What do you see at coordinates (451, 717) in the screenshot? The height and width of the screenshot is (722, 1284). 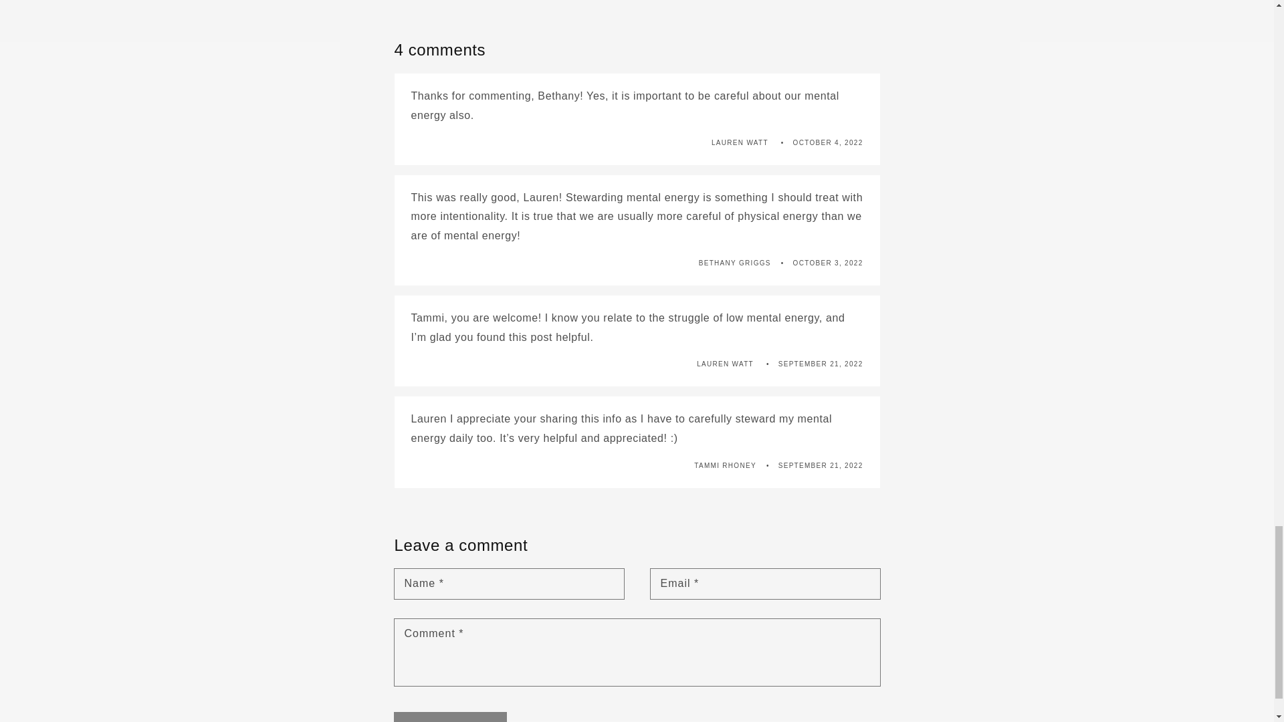 I see `Post comment` at bounding box center [451, 717].